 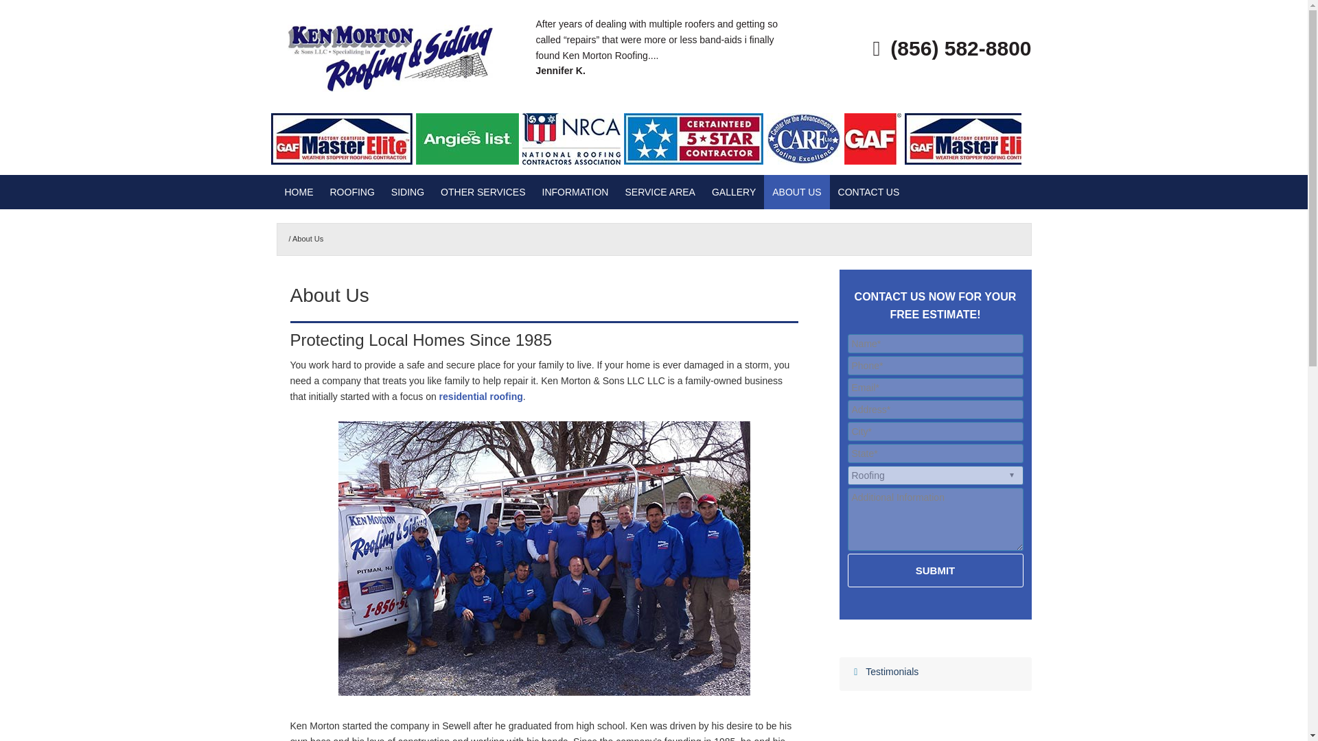 I want to click on Angies' List, so click(x=469, y=161).